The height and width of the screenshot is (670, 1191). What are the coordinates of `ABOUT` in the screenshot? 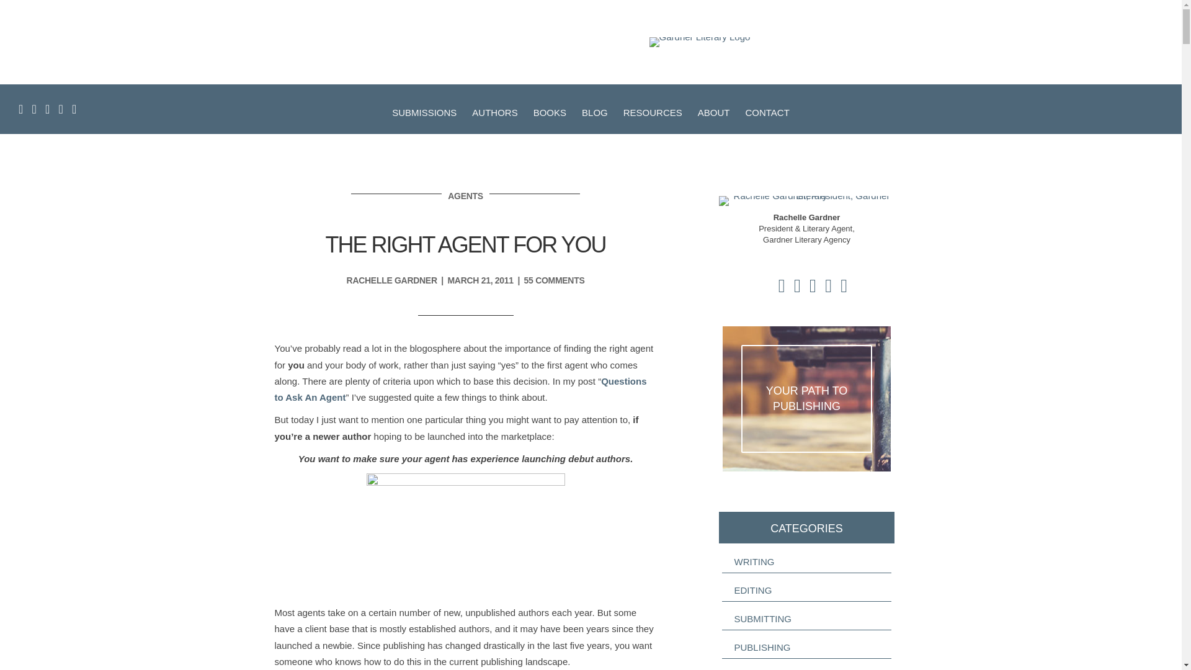 It's located at (713, 112).